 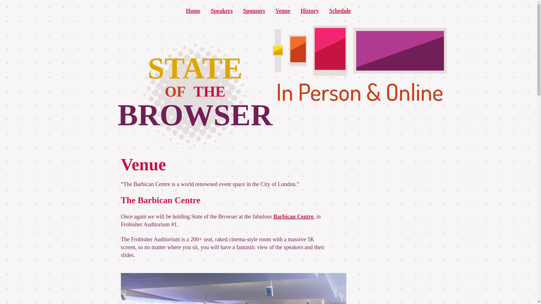 I want to click on Barbican Centre, so click(x=283, y=11).